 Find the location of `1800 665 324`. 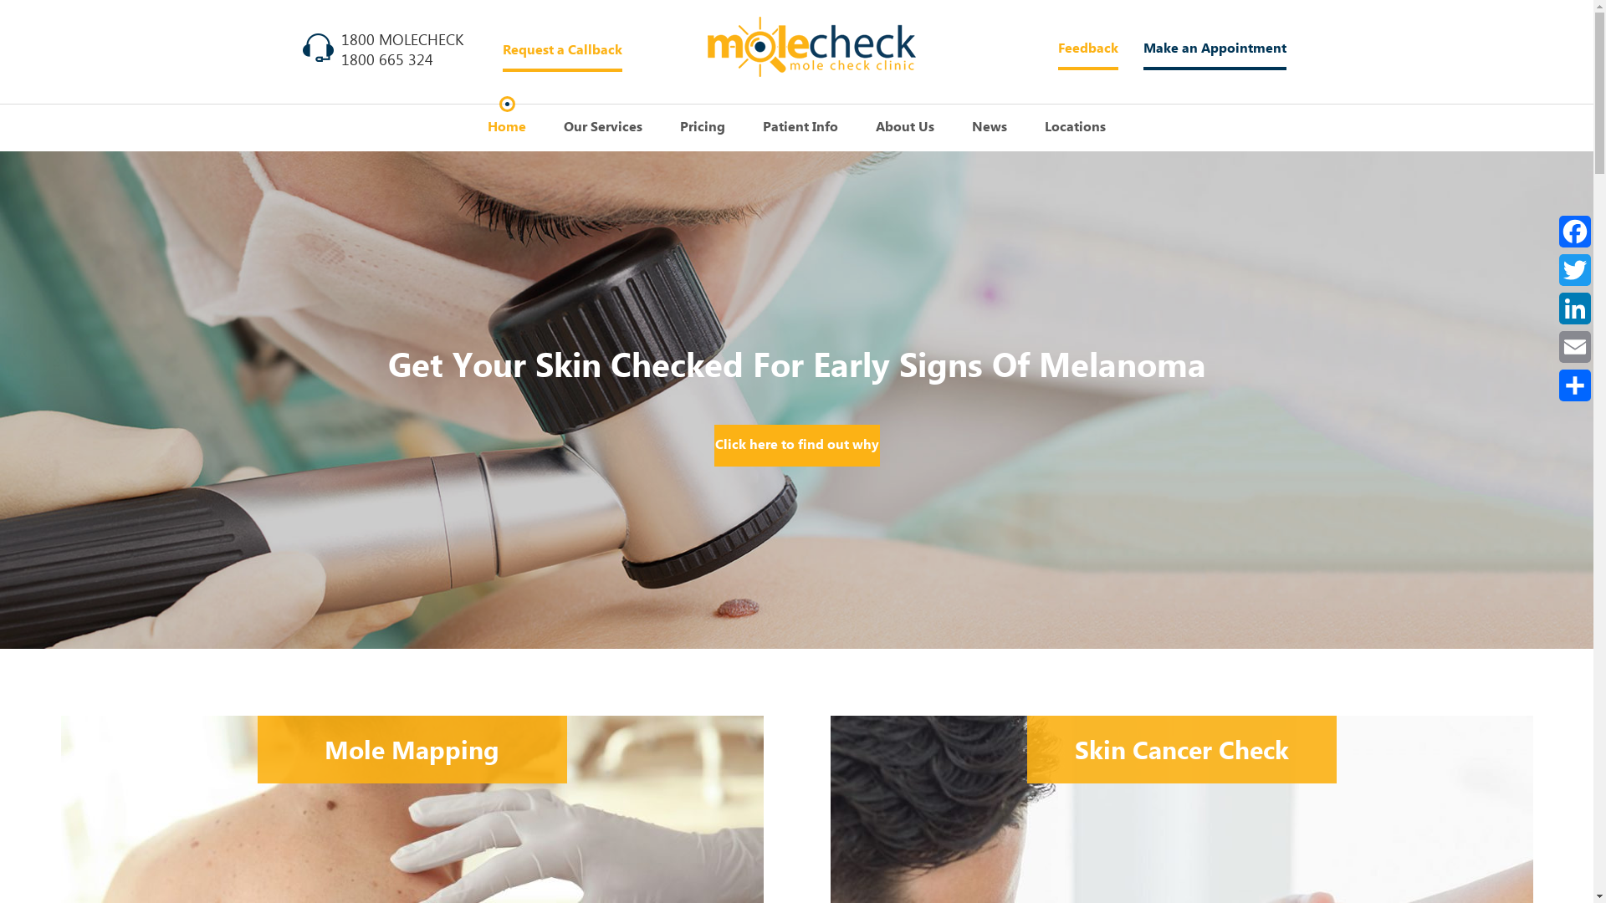

1800 665 324 is located at coordinates (387, 61).